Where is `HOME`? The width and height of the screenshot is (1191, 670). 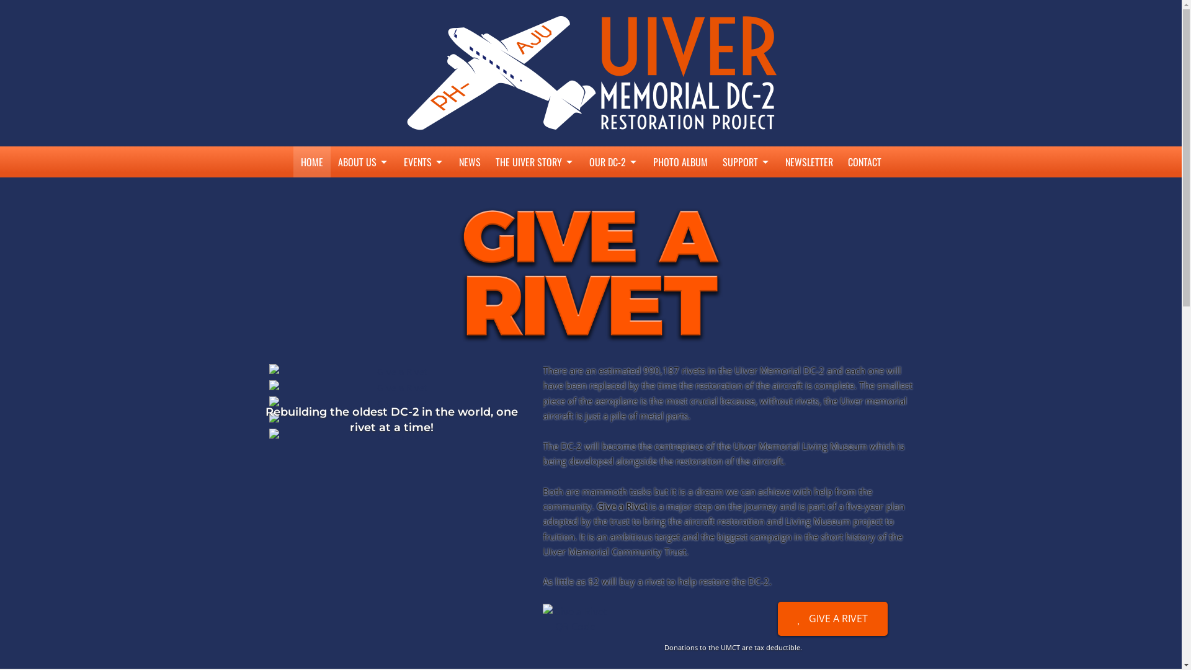 HOME is located at coordinates (311, 162).